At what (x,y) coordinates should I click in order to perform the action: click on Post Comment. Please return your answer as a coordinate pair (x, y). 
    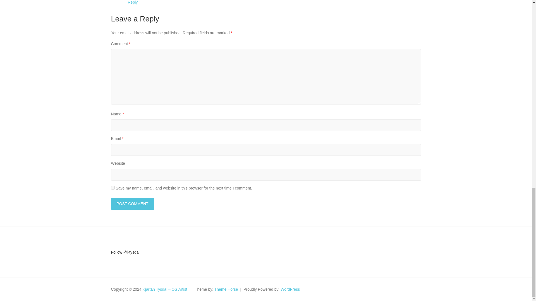
    Looking at the image, I should click on (132, 203).